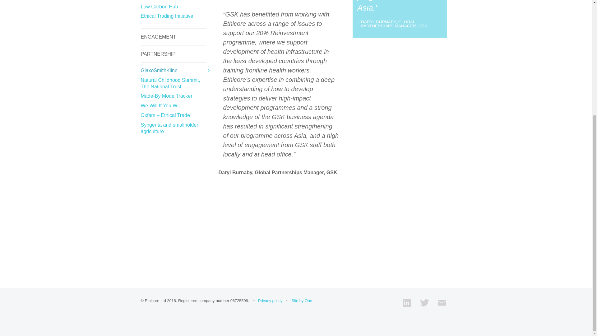  I want to click on Low Carbon Hub, so click(159, 7).